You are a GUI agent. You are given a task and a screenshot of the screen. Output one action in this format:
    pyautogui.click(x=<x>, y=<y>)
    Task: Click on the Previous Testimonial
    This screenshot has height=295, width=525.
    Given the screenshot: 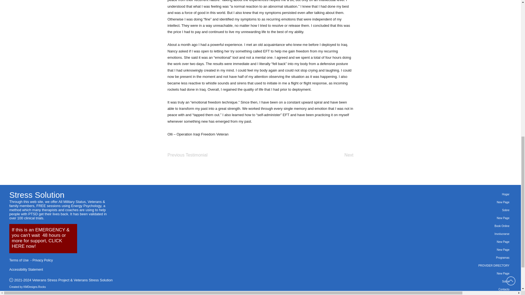 What is the action you would take?
    pyautogui.click(x=187, y=155)
    